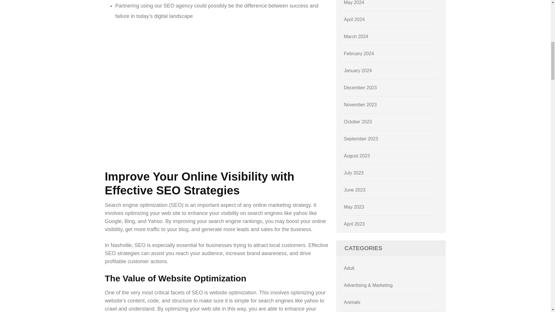 The height and width of the screenshot is (312, 555). I want to click on December 2023, so click(360, 88).